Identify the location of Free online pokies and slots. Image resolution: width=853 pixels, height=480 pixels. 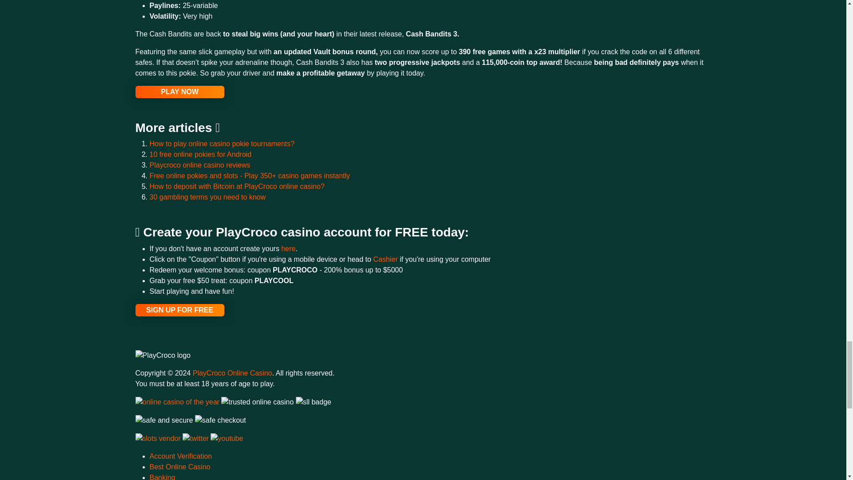
(250, 175).